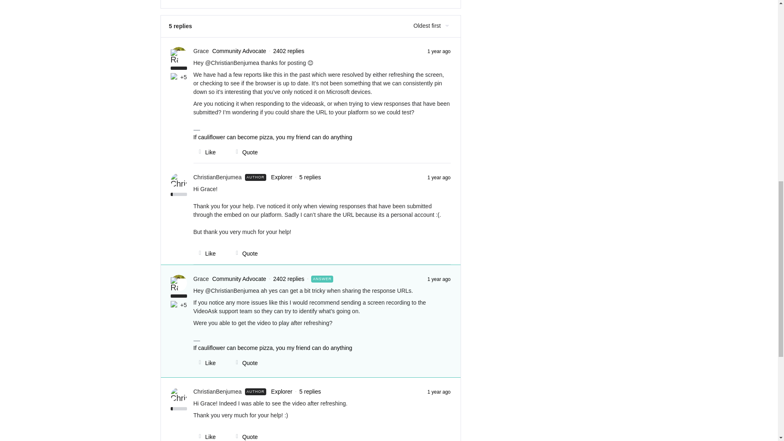 The width and height of the screenshot is (784, 441). What do you see at coordinates (201, 51) in the screenshot?
I see `Grace` at bounding box center [201, 51].